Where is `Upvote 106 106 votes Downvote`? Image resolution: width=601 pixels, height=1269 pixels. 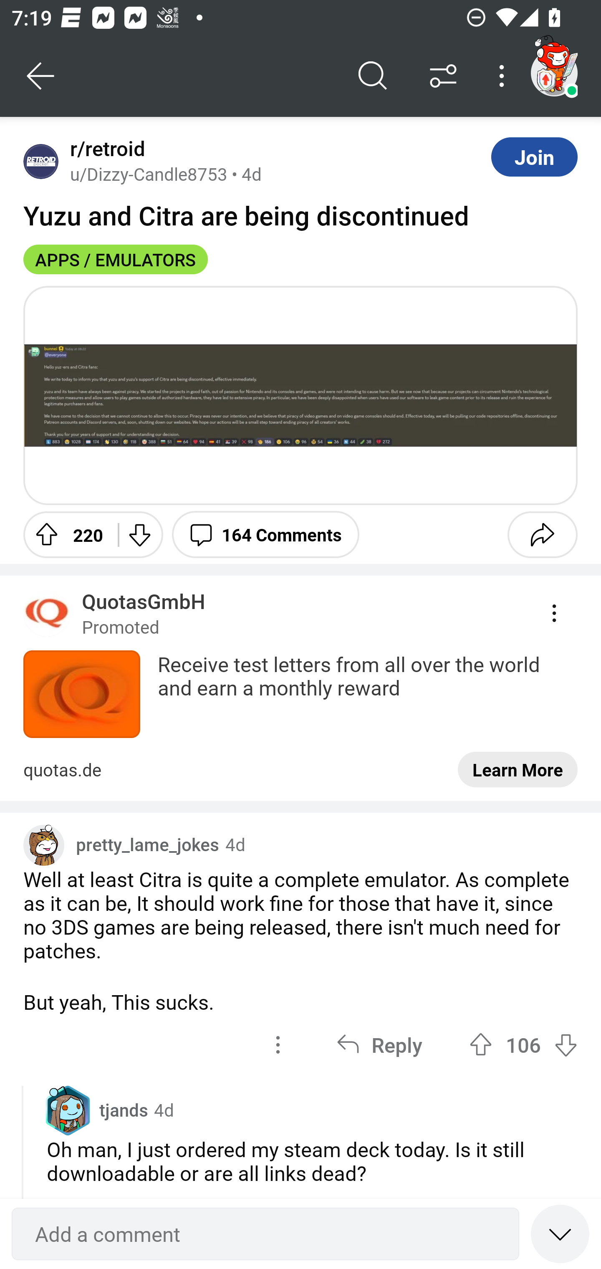 Upvote 106 106 votes Downvote is located at coordinates (523, 1044).